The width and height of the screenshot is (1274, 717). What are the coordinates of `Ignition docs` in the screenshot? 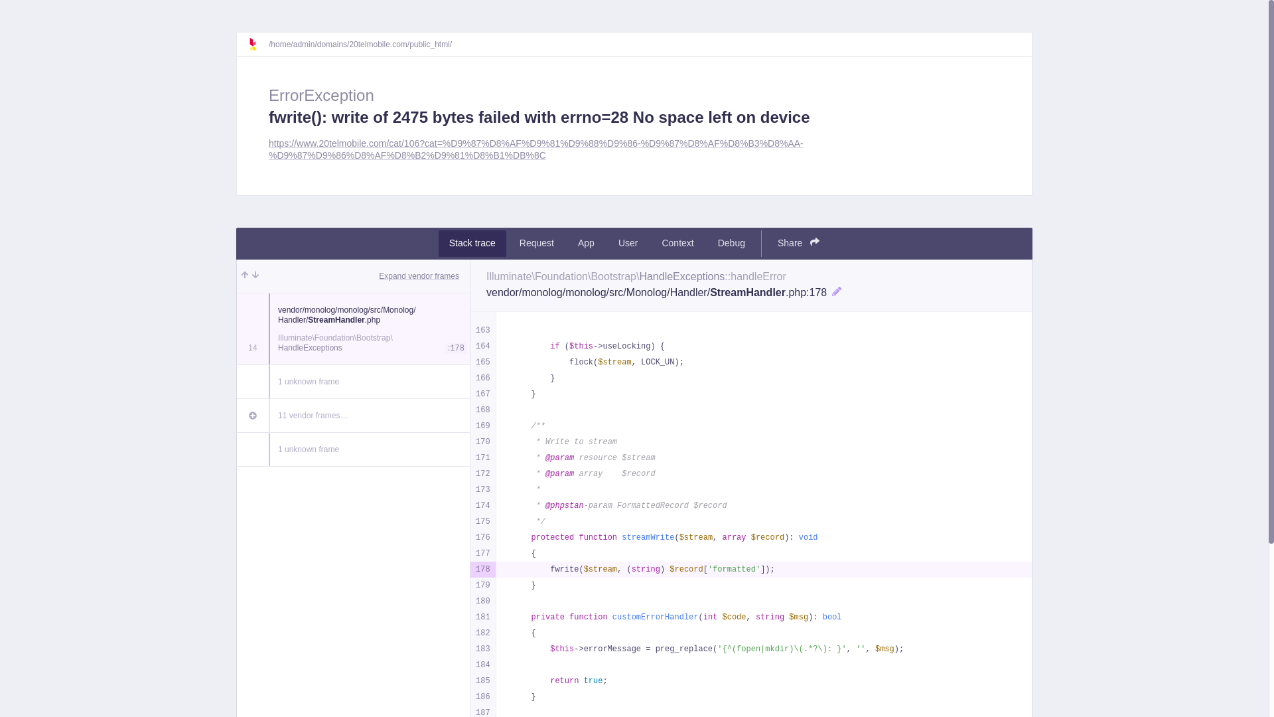 It's located at (258, 44).